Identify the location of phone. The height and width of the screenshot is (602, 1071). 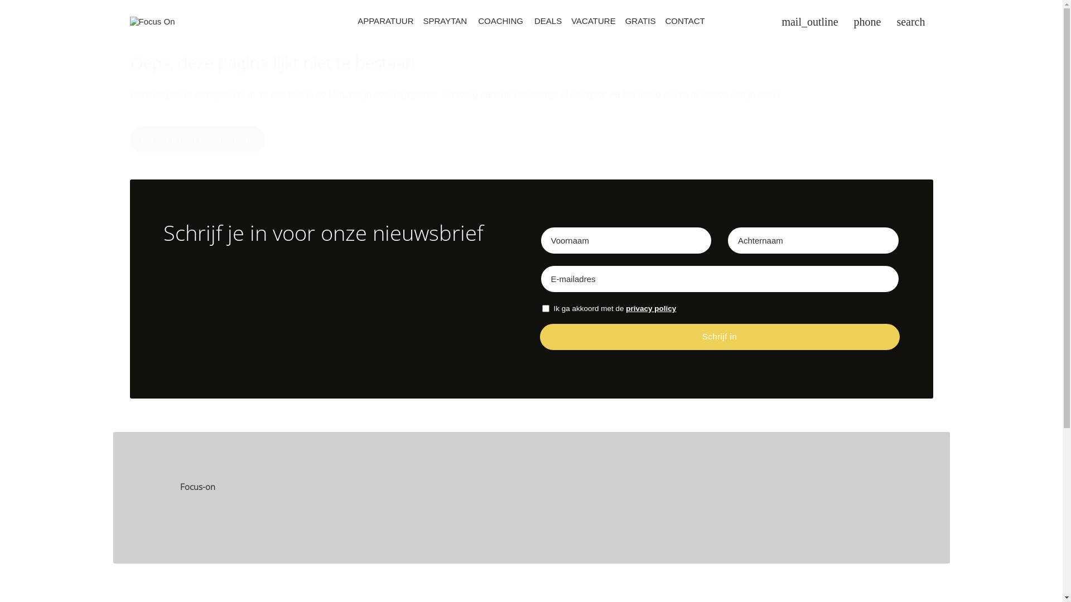
(868, 22).